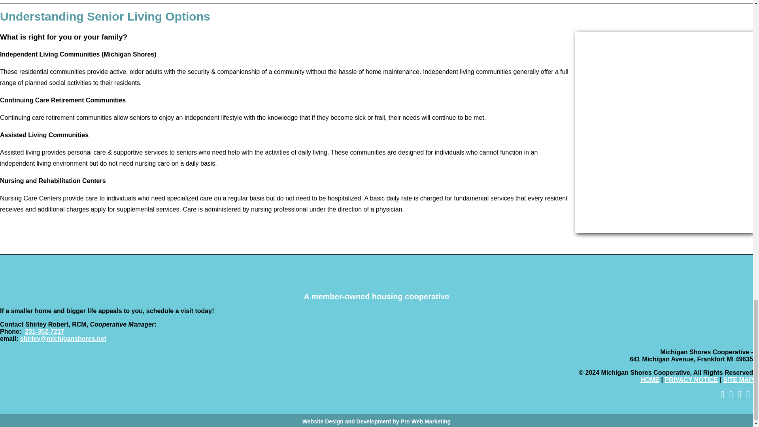 This screenshot has height=427, width=759. What do you see at coordinates (376, 421) in the screenshot?
I see `Website Designed by Pro Web Marketing` at bounding box center [376, 421].